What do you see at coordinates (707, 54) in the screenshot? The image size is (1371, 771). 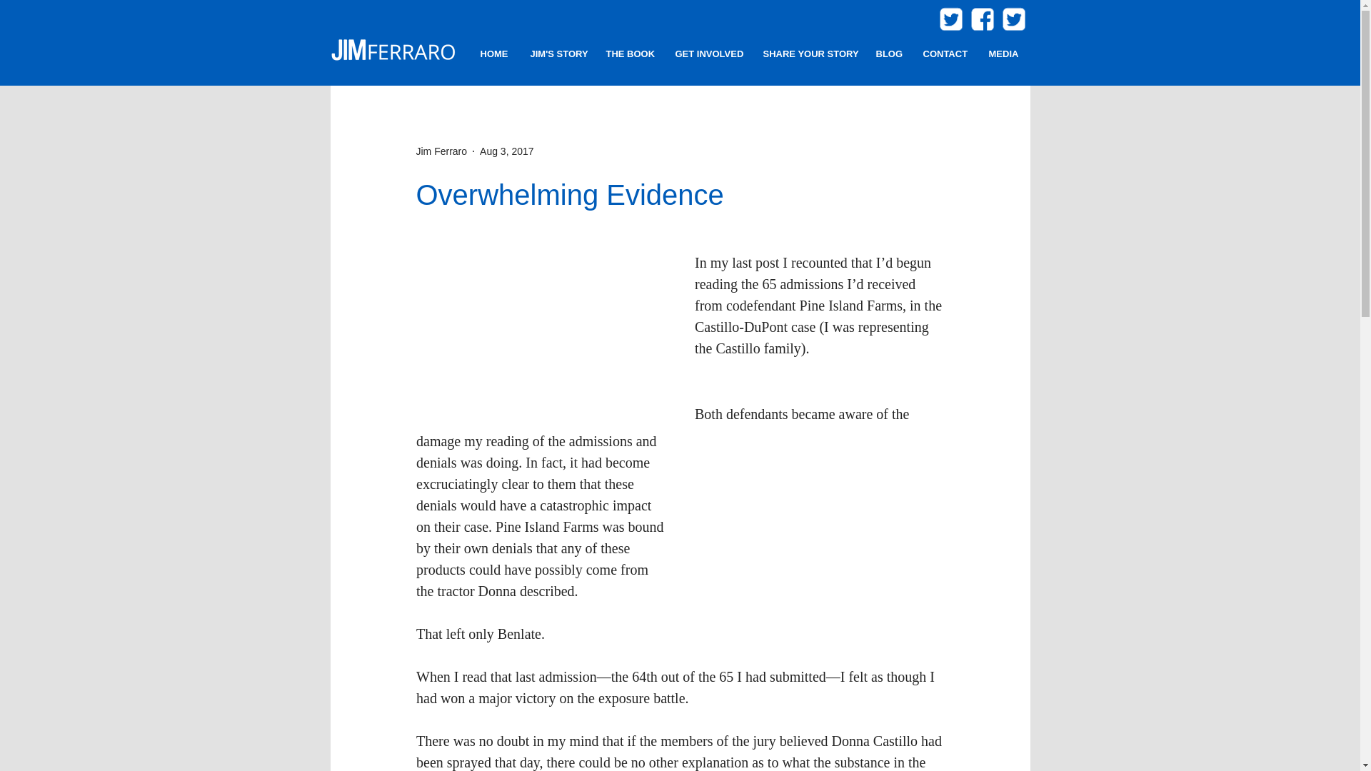 I see `GET INVOLVED` at bounding box center [707, 54].